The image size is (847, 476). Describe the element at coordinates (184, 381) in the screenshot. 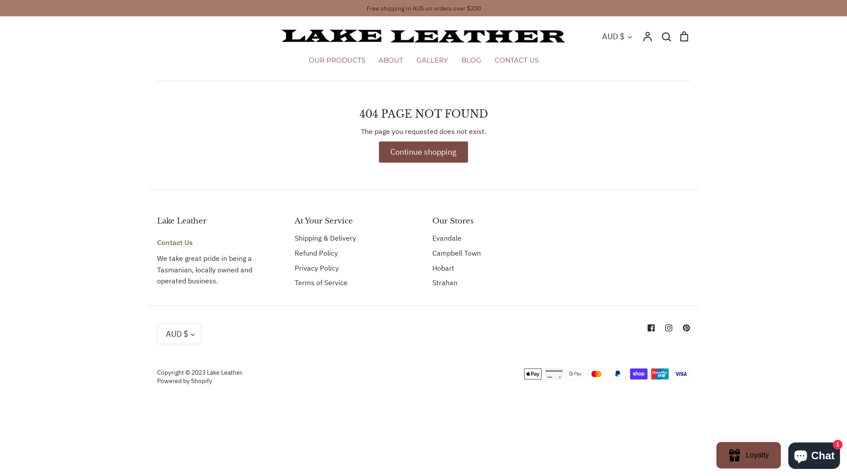

I see `Powered by Shopify` at that location.